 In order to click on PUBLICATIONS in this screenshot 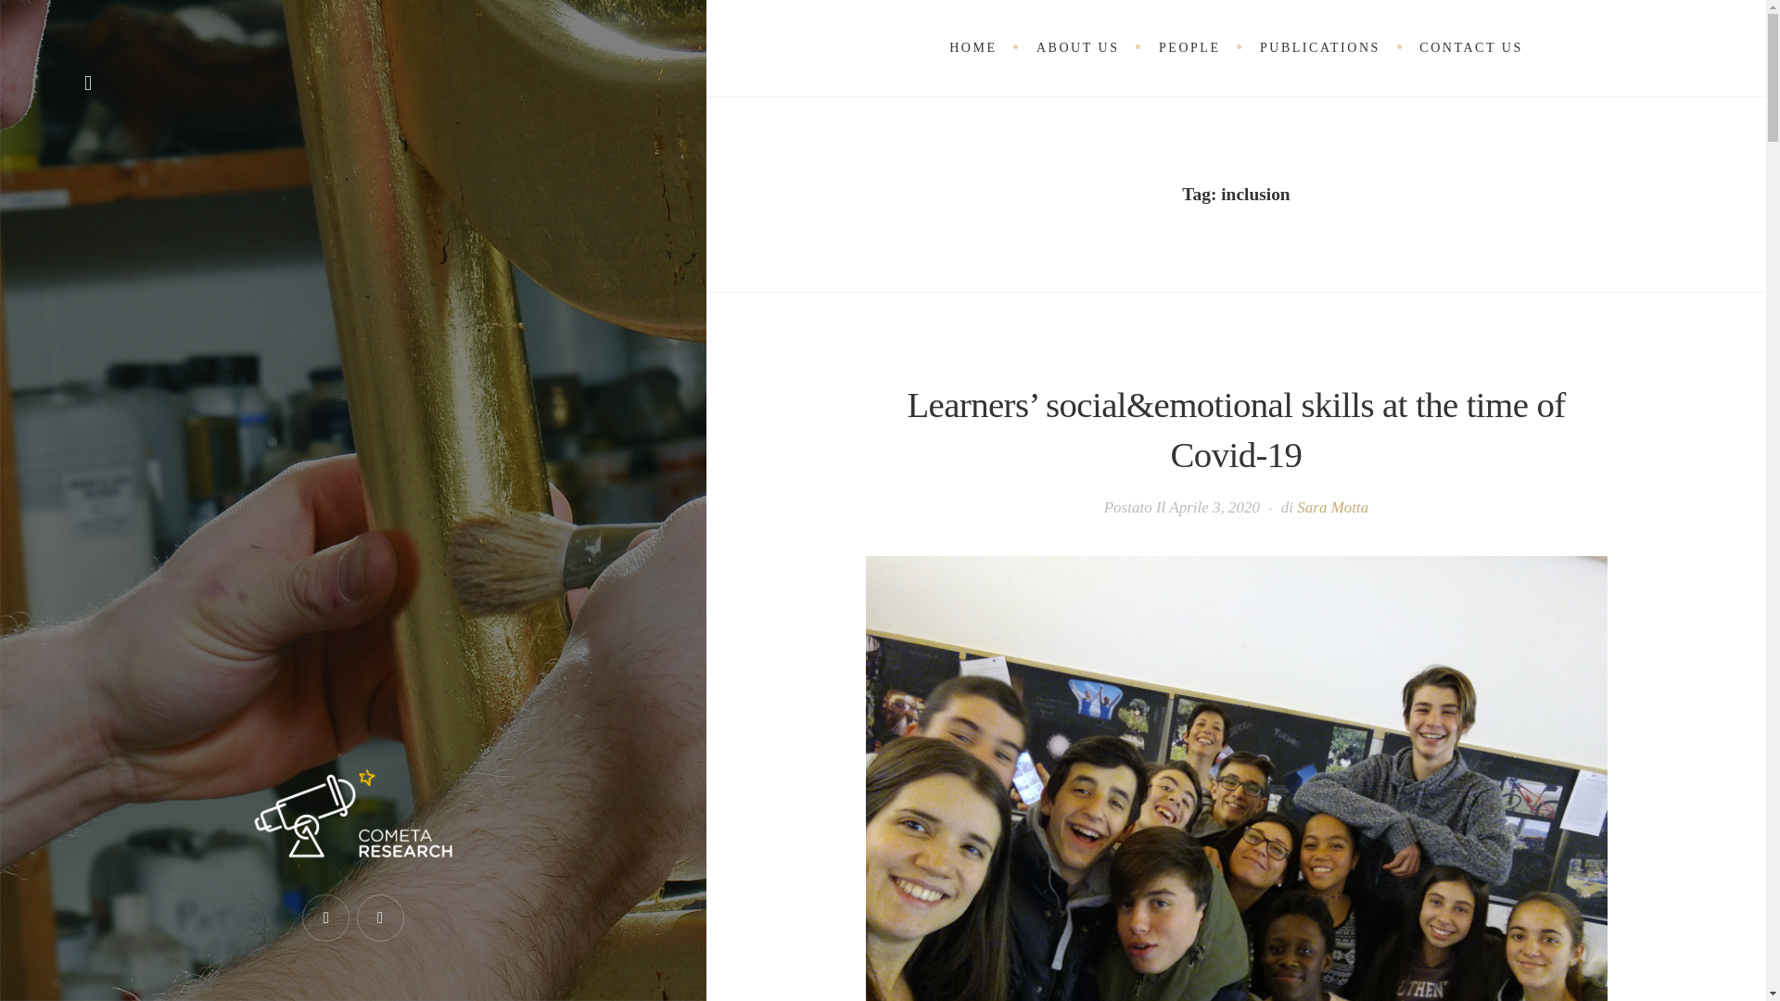, I will do `click(1320, 48)`.